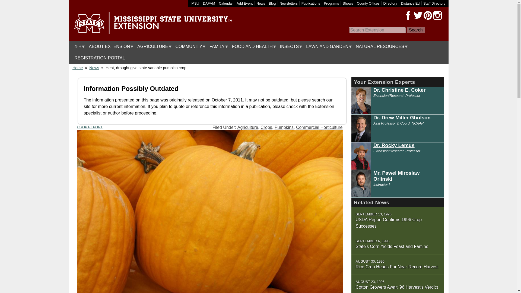 The height and width of the screenshot is (293, 521). I want to click on Pinterest, so click(427, 15).